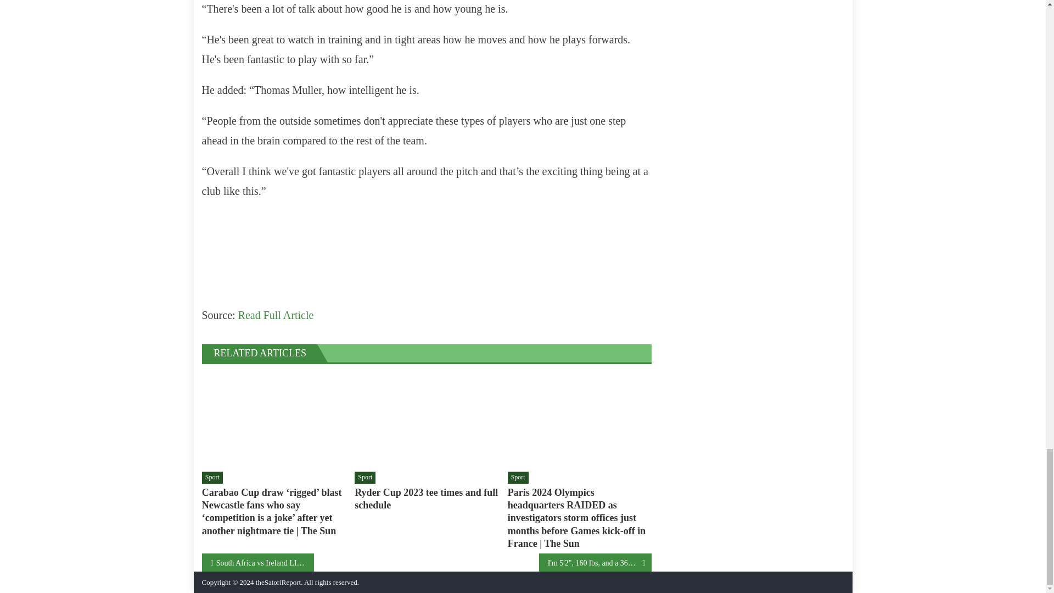  What do you see at coordinates (212, 478) in the screenshot?
I see `Sport` at bounding box center [212, 478].